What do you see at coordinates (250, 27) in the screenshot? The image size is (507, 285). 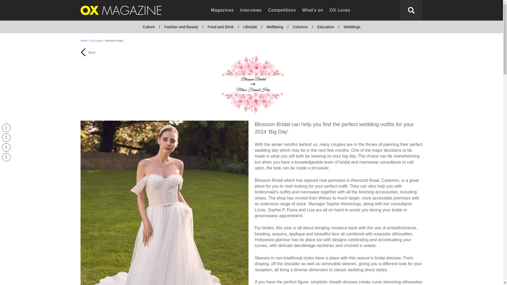 I see `Lifestyle` at bounding box center [250, 27].